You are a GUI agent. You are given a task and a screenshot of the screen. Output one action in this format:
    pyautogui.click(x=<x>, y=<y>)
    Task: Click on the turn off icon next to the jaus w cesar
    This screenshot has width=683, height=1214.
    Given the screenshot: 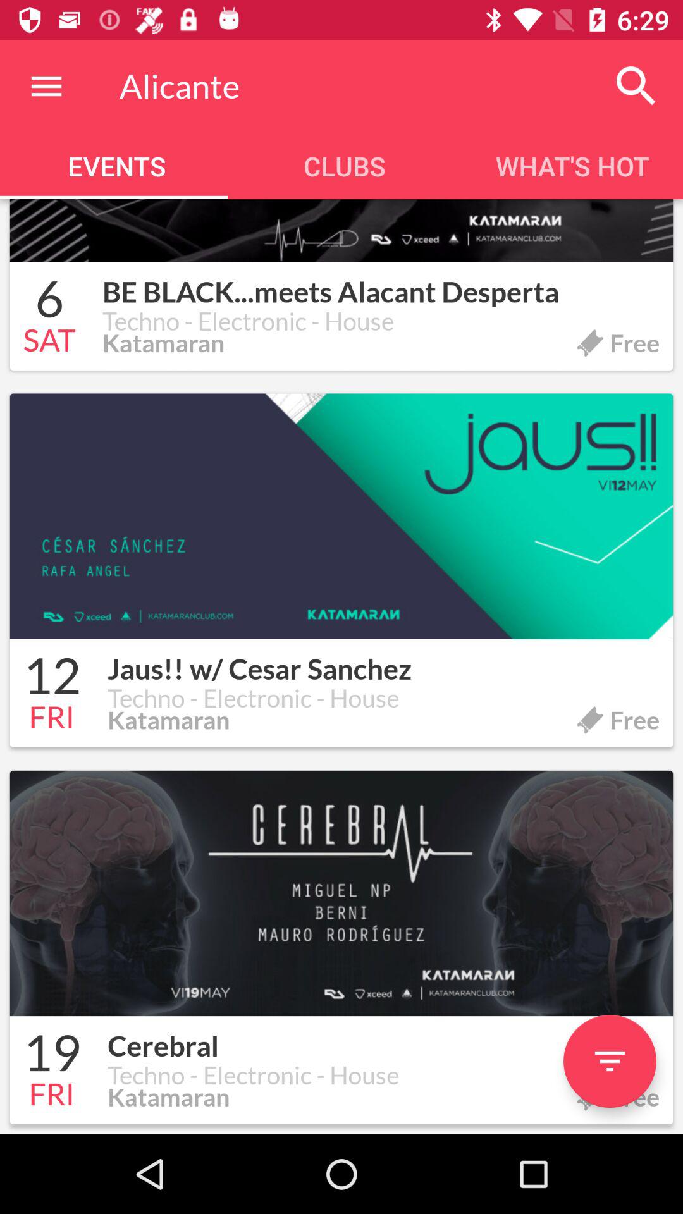 What is the action you would take?
    pyautogui.click(x=52, y=678)
    